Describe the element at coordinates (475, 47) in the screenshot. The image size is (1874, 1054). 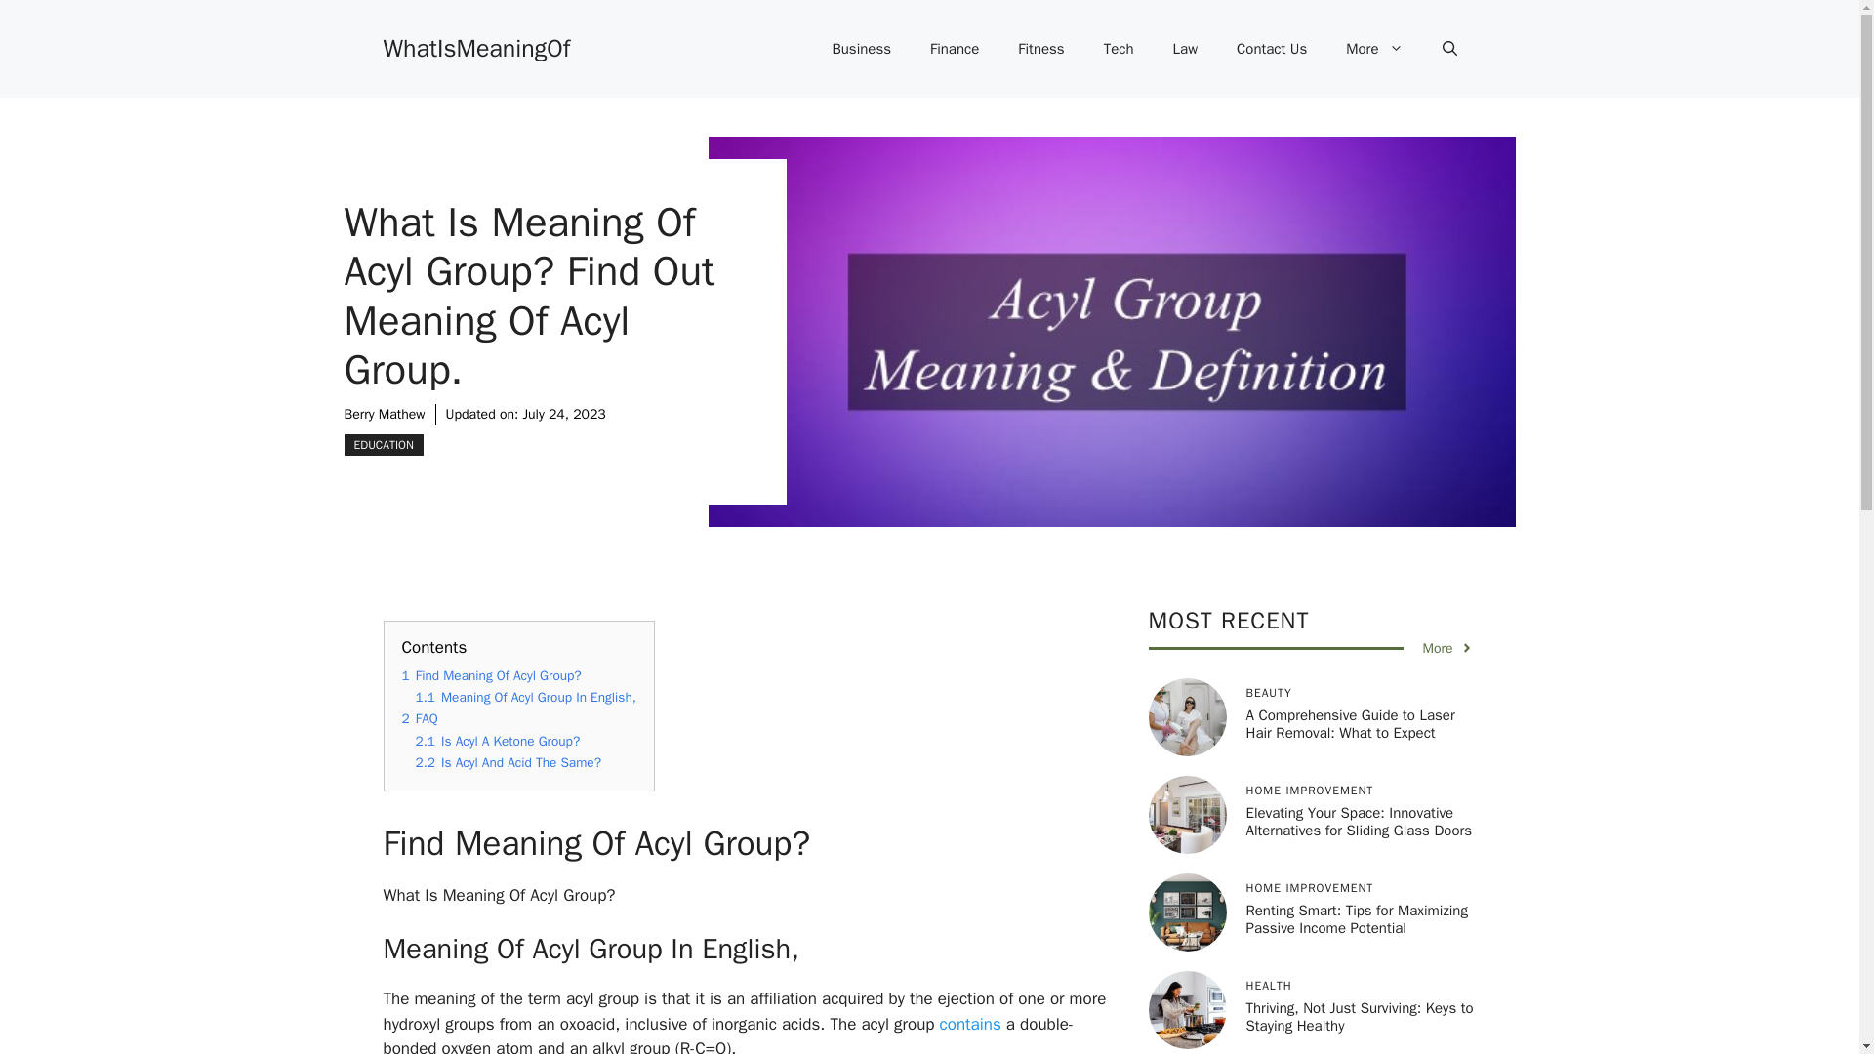
I see `WhatIsMeaningOf` at that location.